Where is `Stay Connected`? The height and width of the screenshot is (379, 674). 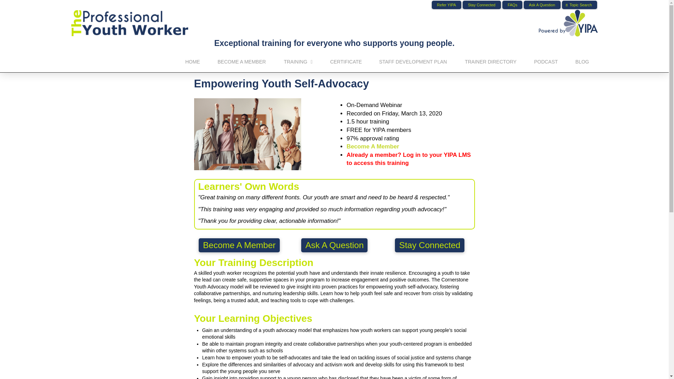 Stay Connected is located at coordinates (482, 5).